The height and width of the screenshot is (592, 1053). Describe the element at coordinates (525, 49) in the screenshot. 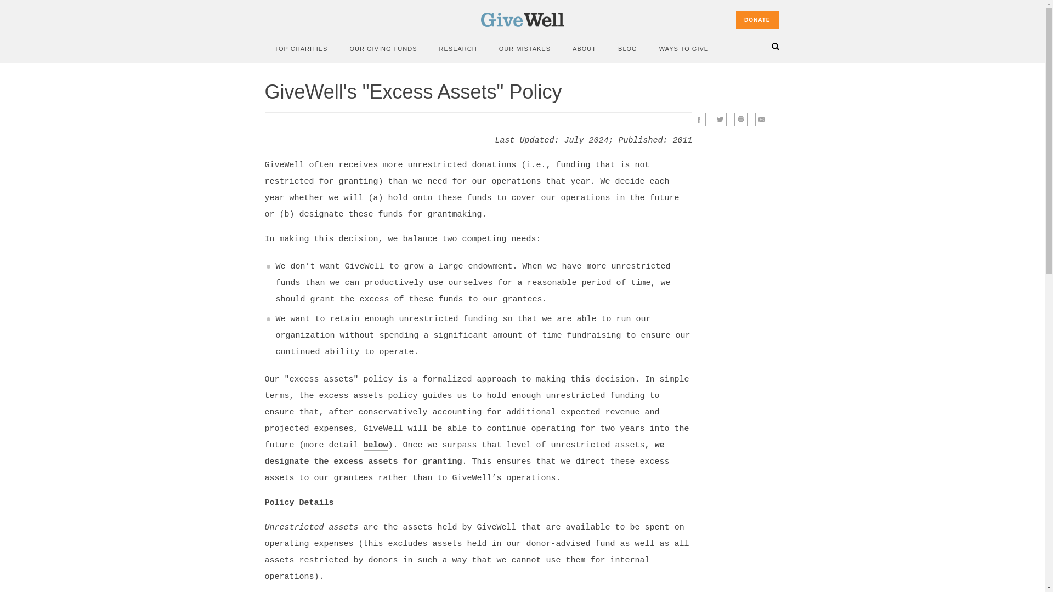

I see `OUR MISTAKES` at that location.